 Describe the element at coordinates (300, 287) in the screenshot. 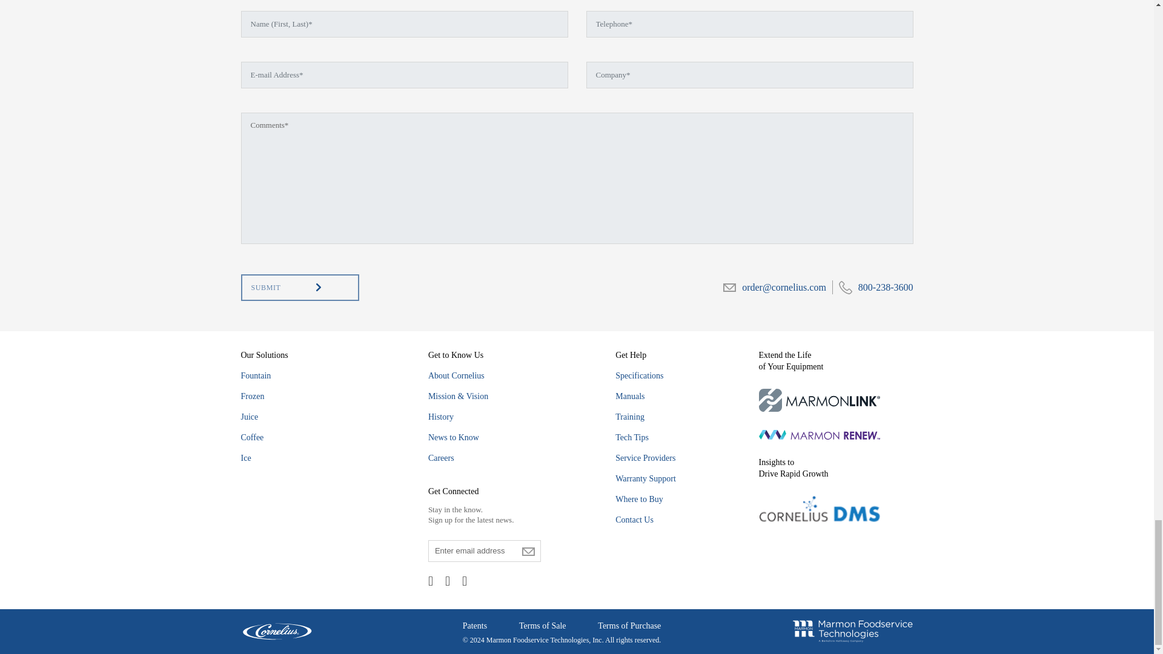

I see `Submit` at that location.